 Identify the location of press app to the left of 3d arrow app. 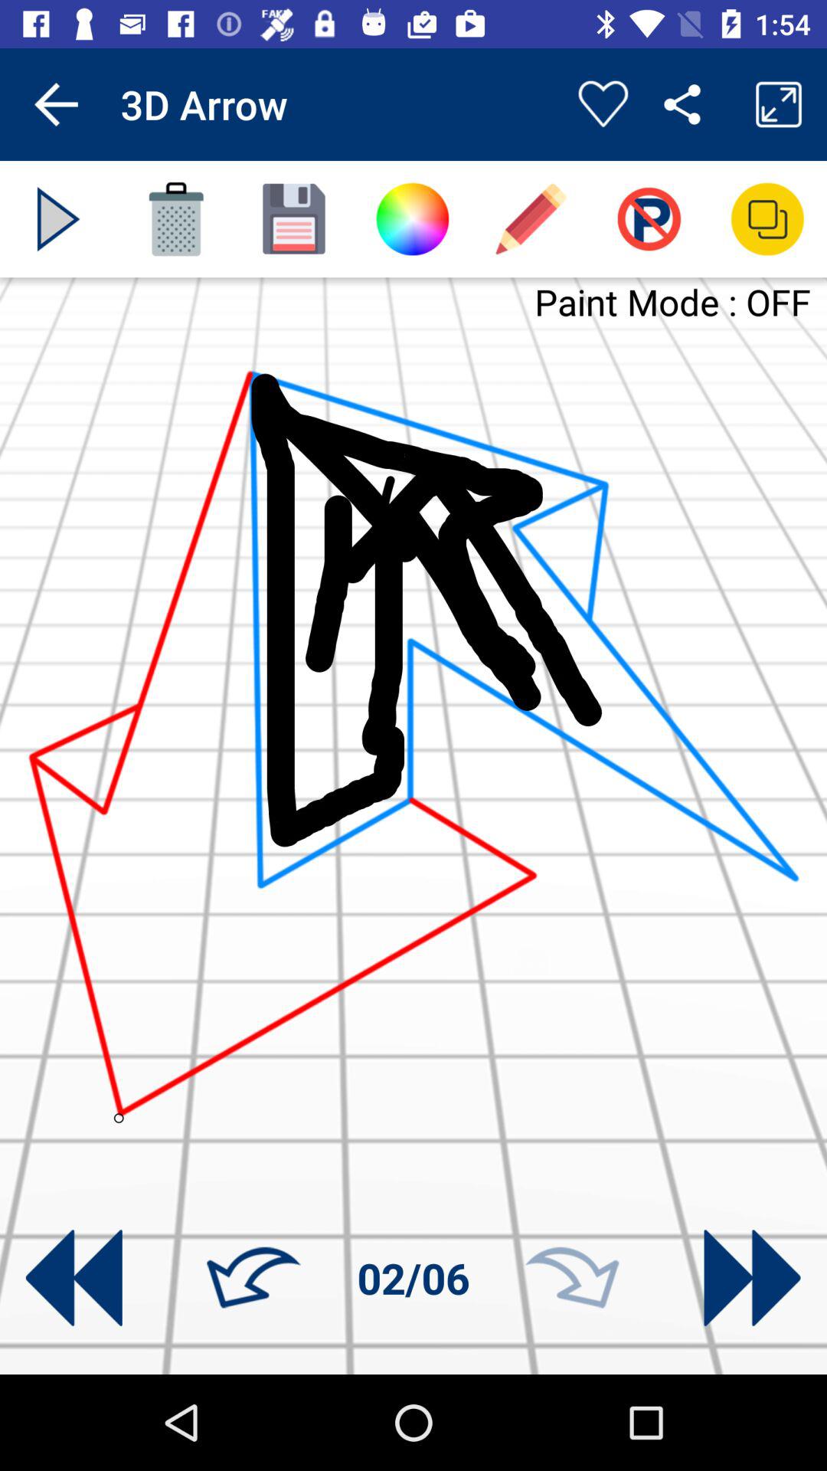
(56, 104).